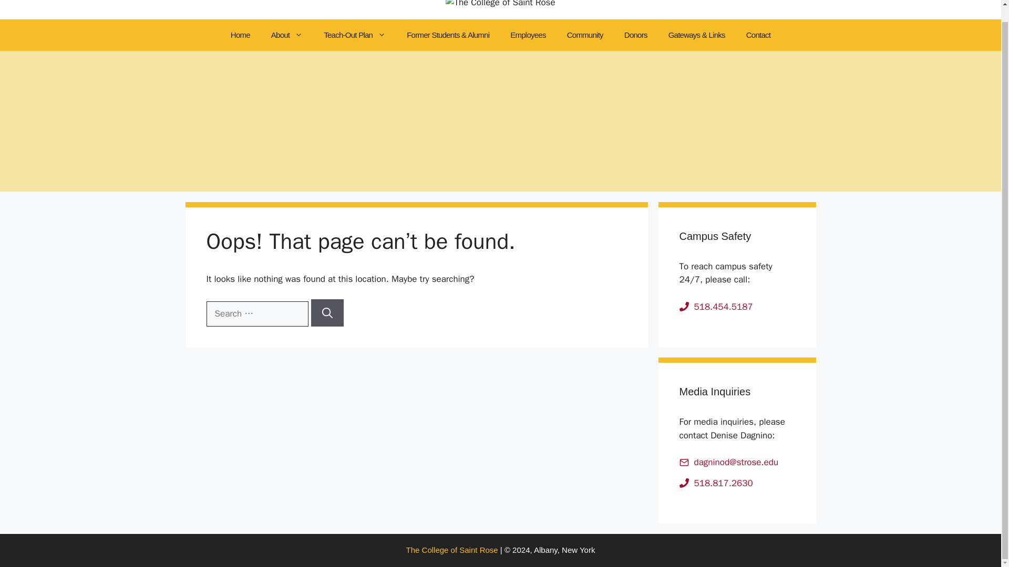 This screenshot has width=1009, height=567. I want to click on 518.454.5187, so click(723, 307).